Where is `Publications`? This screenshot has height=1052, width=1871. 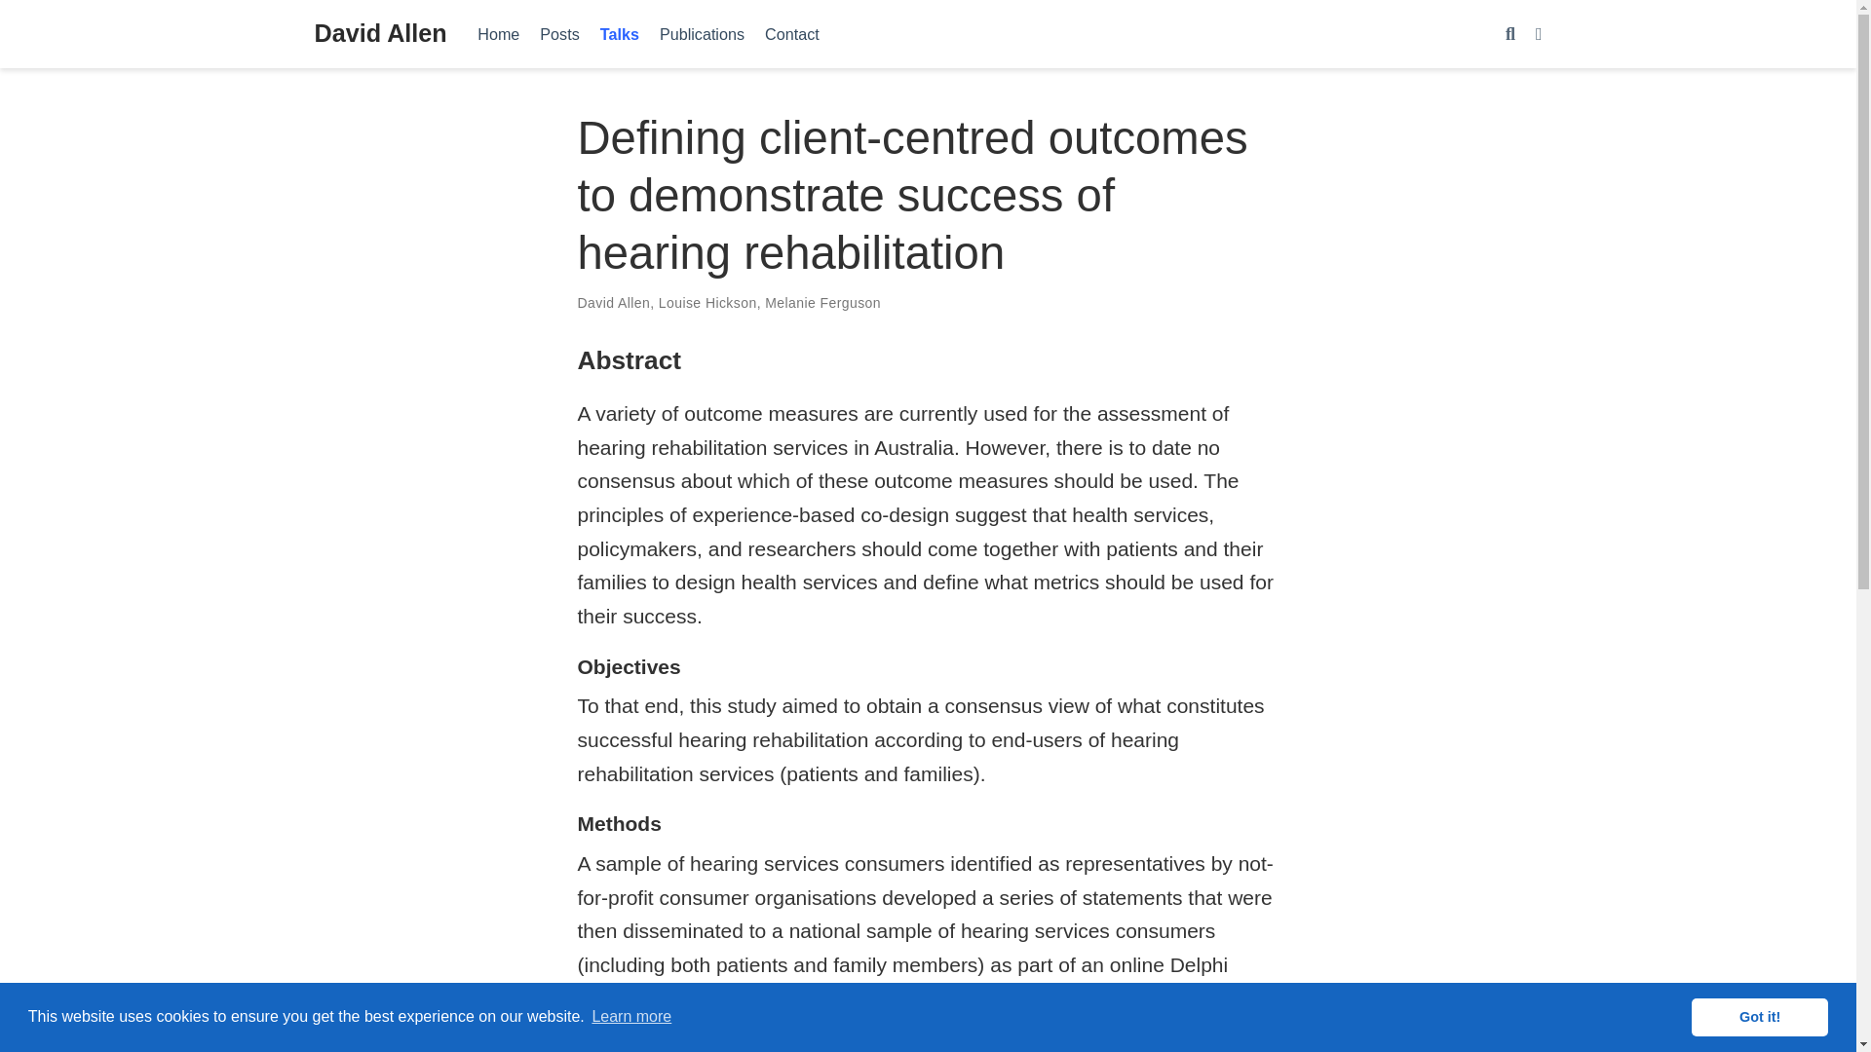
Publications is located at coordinates (702, 33).